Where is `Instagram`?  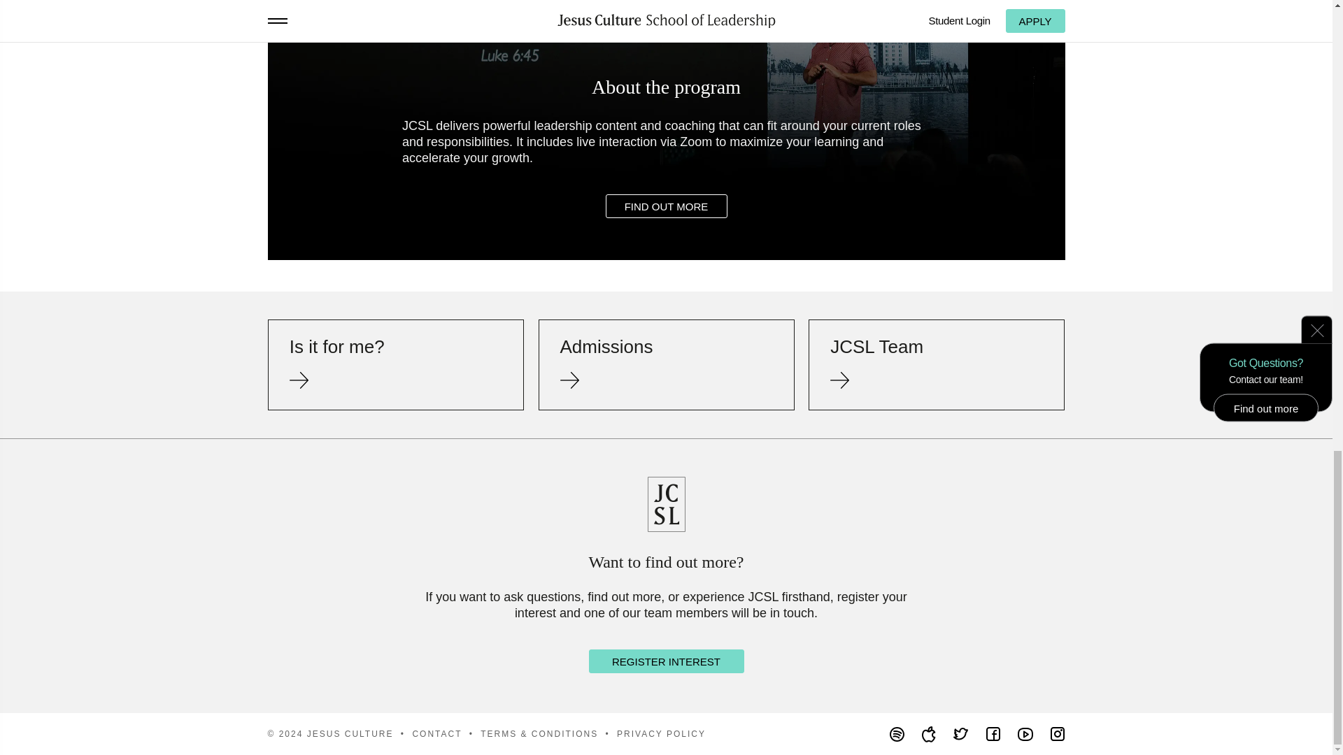
Instagram is located at coordinates (1058, 734).